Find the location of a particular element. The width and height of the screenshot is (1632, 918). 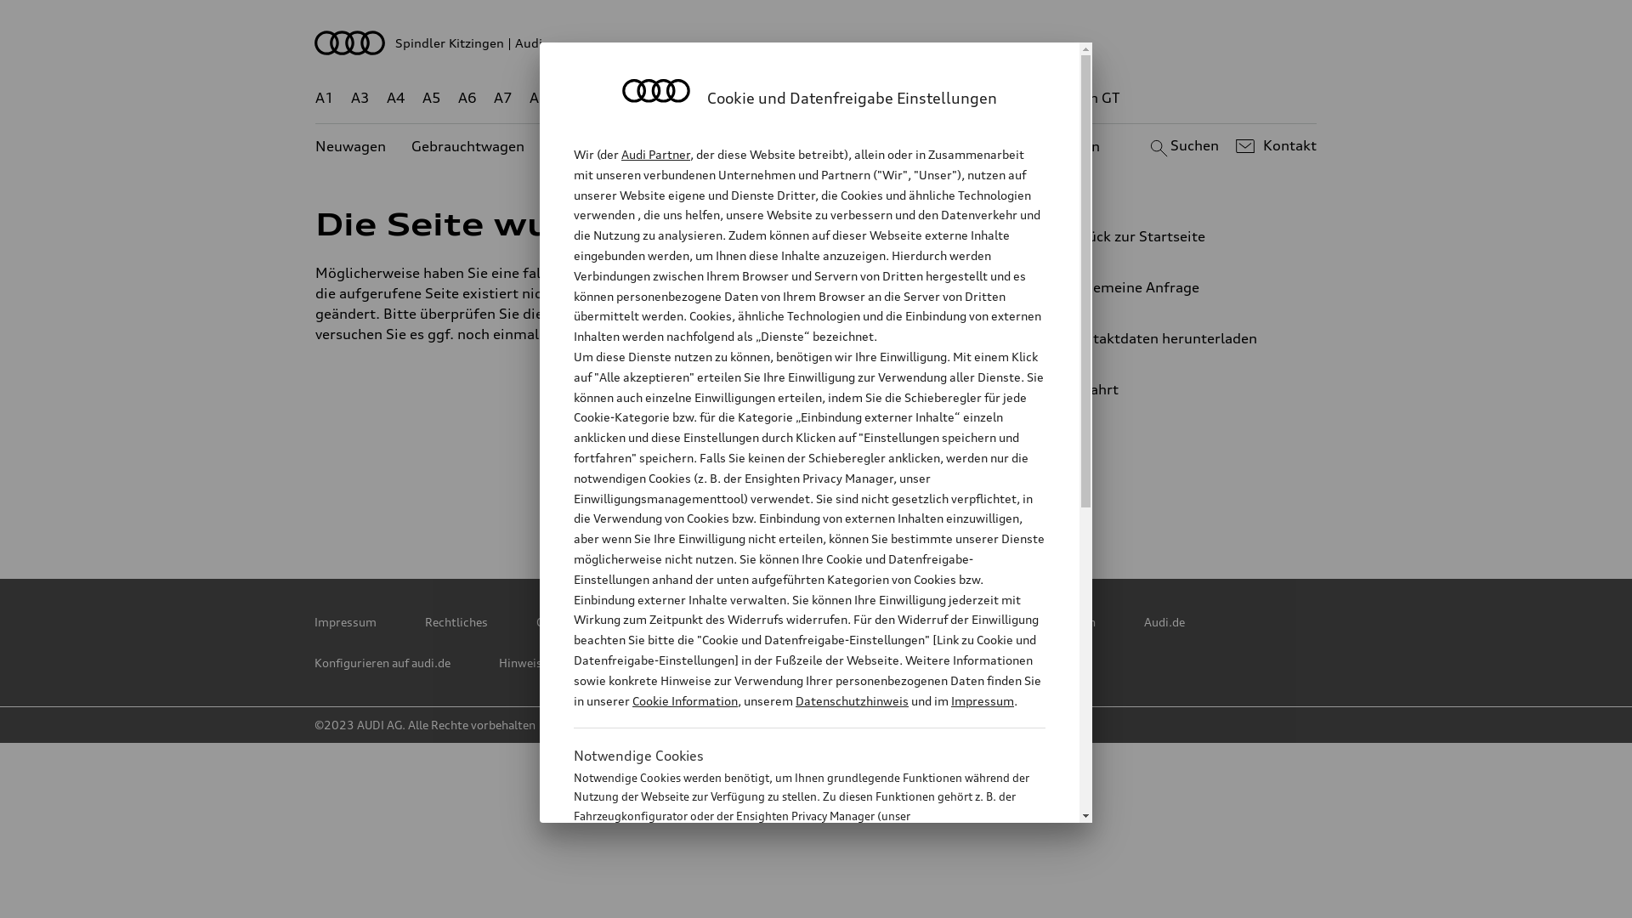

Neuwagen is located at coordinates (350, 146).